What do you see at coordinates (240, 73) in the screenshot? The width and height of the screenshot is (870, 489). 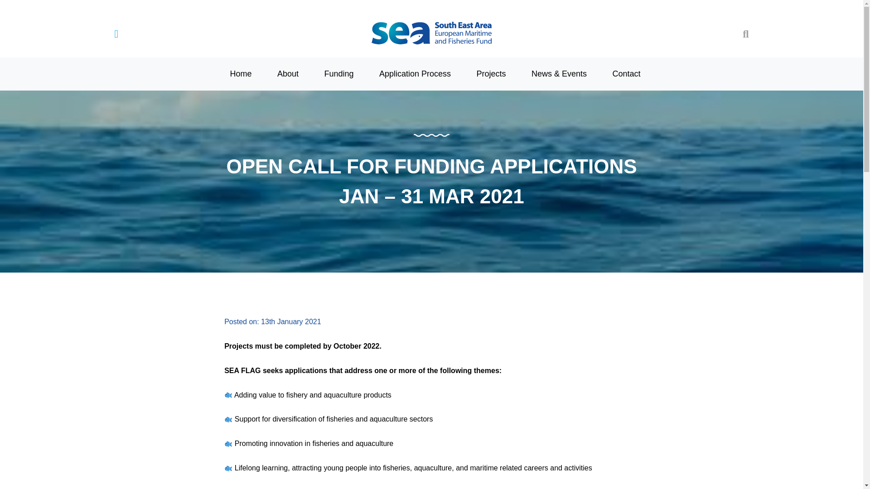 I see `Home` at bounding box center [240, 73].